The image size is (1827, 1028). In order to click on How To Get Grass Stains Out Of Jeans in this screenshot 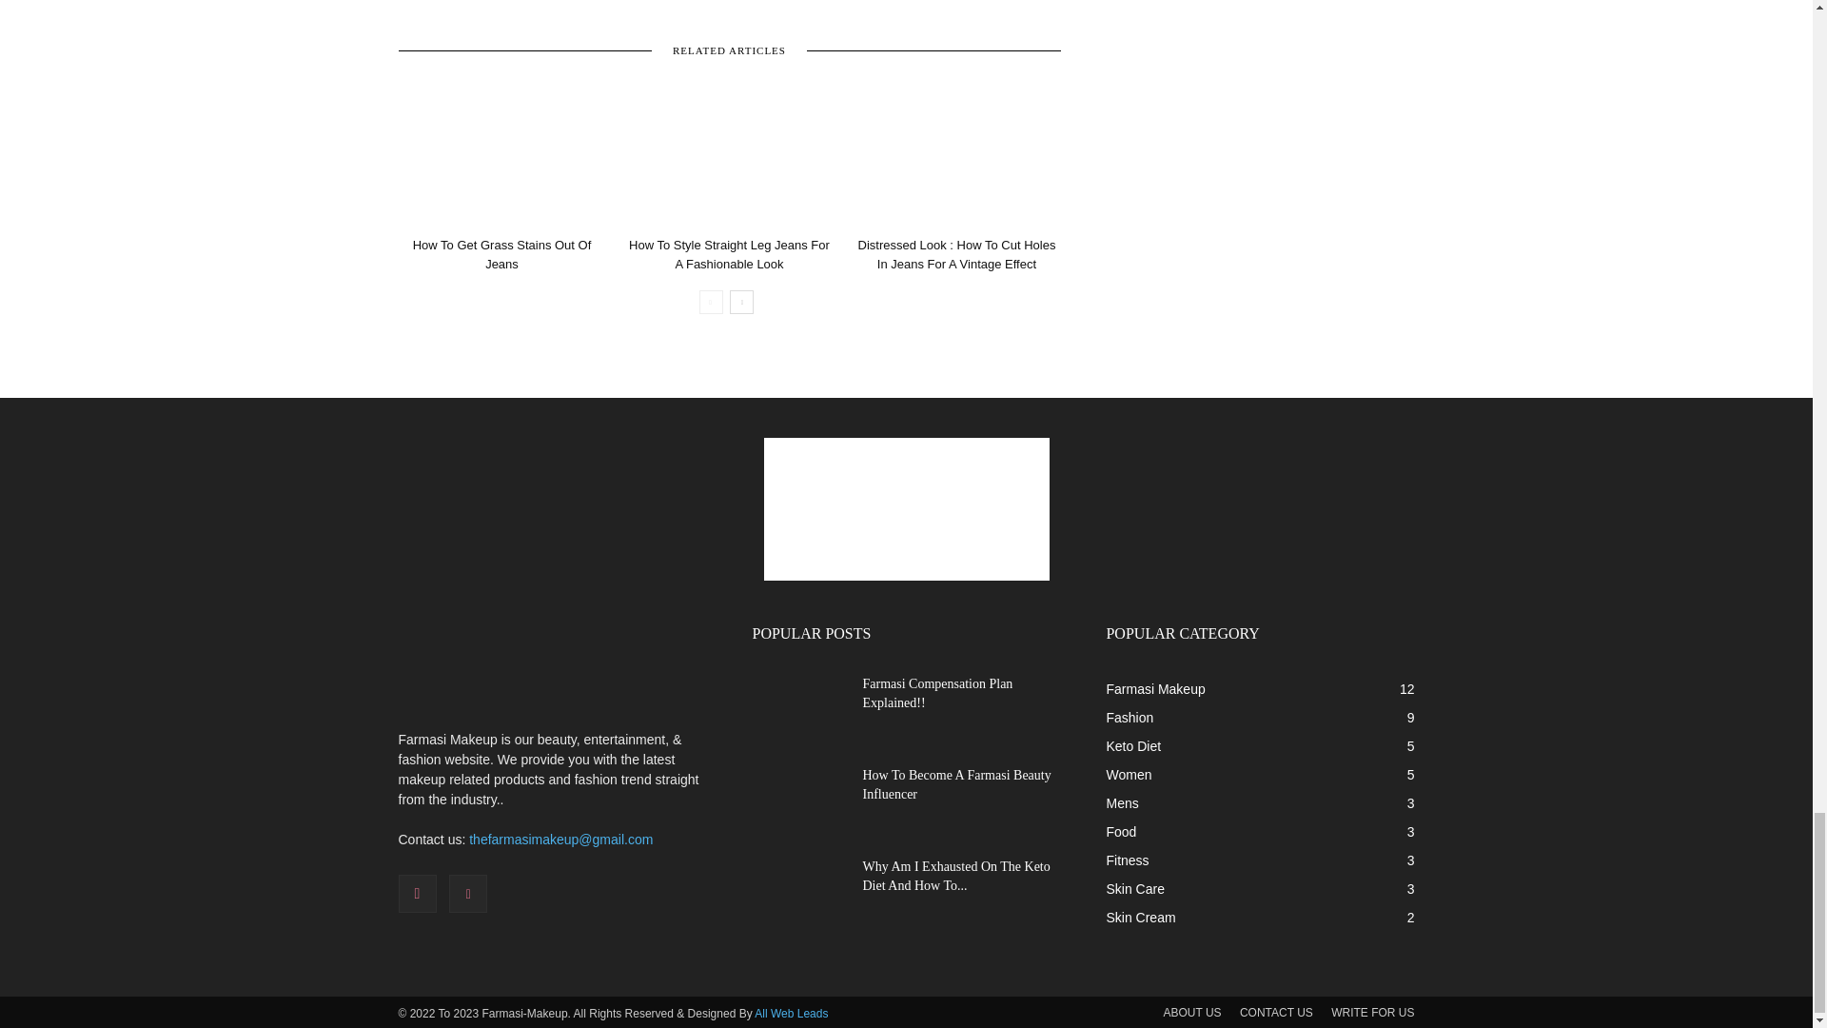, I will do `click(501, 157)`.